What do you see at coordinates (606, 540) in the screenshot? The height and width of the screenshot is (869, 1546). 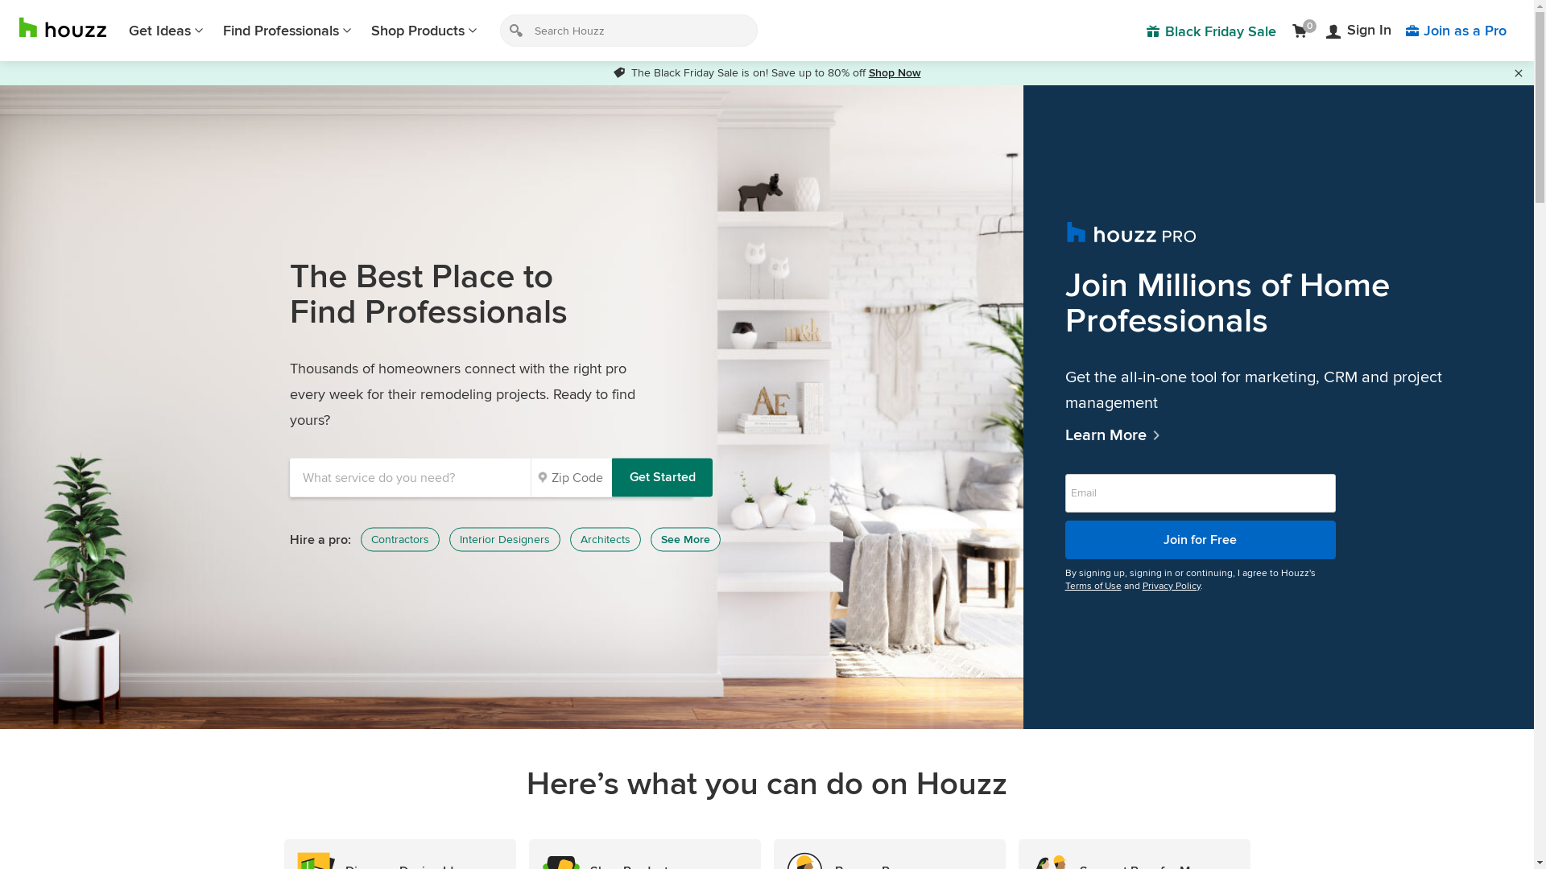 I see `Architects` at bounding box center [606, 540].